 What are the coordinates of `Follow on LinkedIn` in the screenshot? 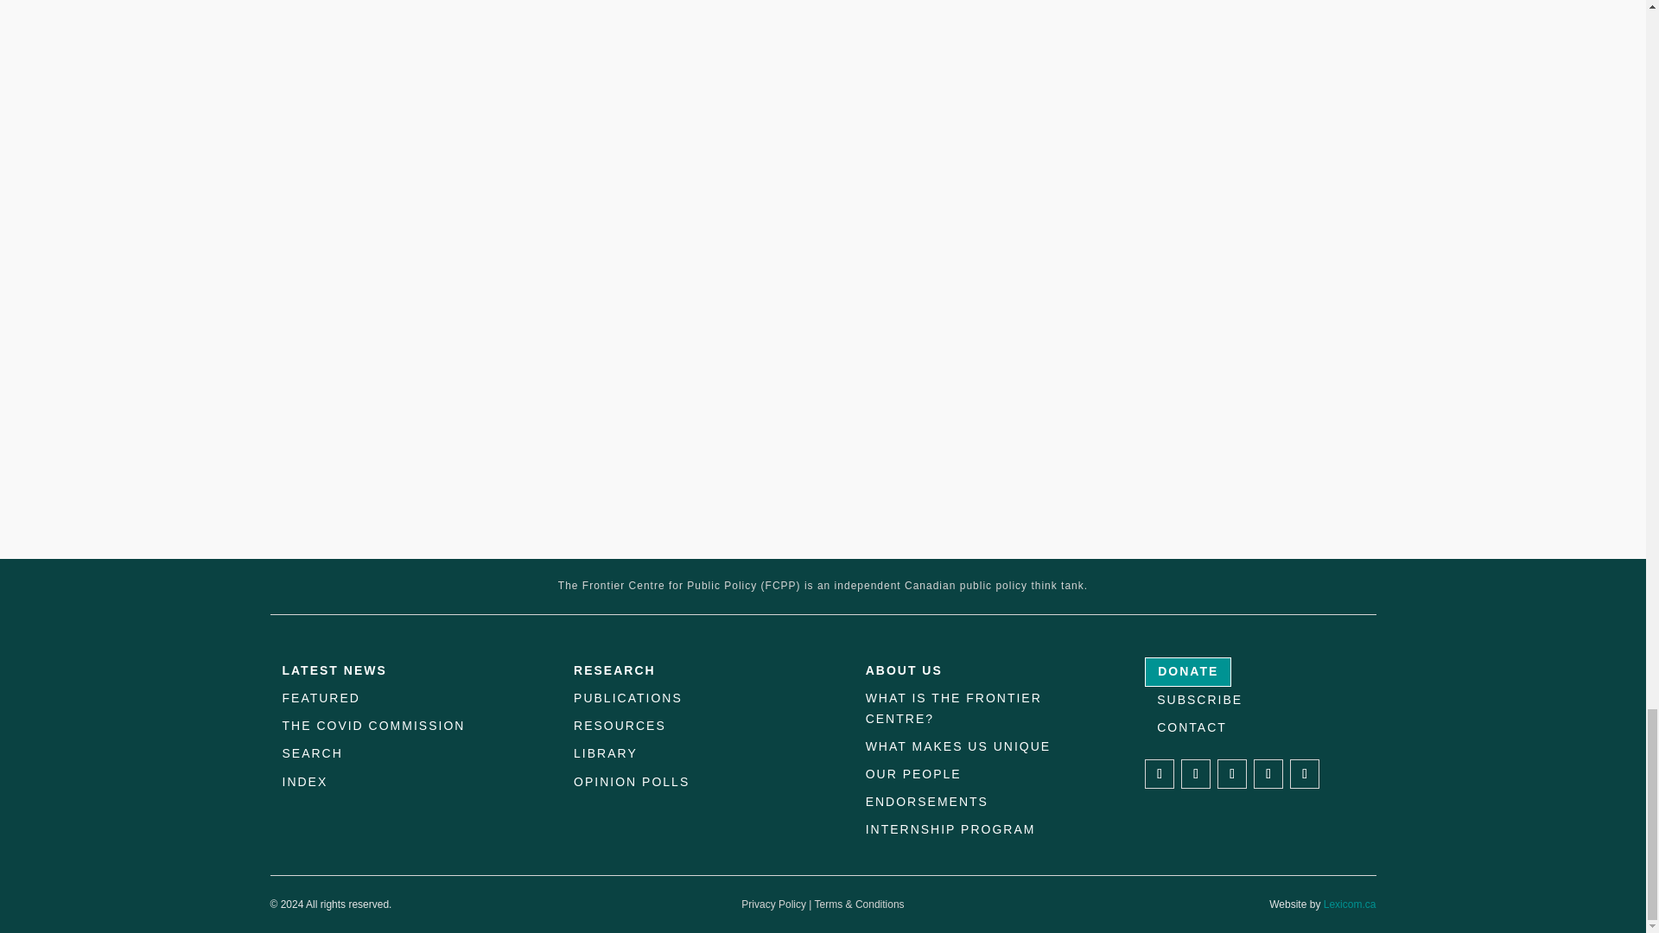 It's located at (1232, 774).